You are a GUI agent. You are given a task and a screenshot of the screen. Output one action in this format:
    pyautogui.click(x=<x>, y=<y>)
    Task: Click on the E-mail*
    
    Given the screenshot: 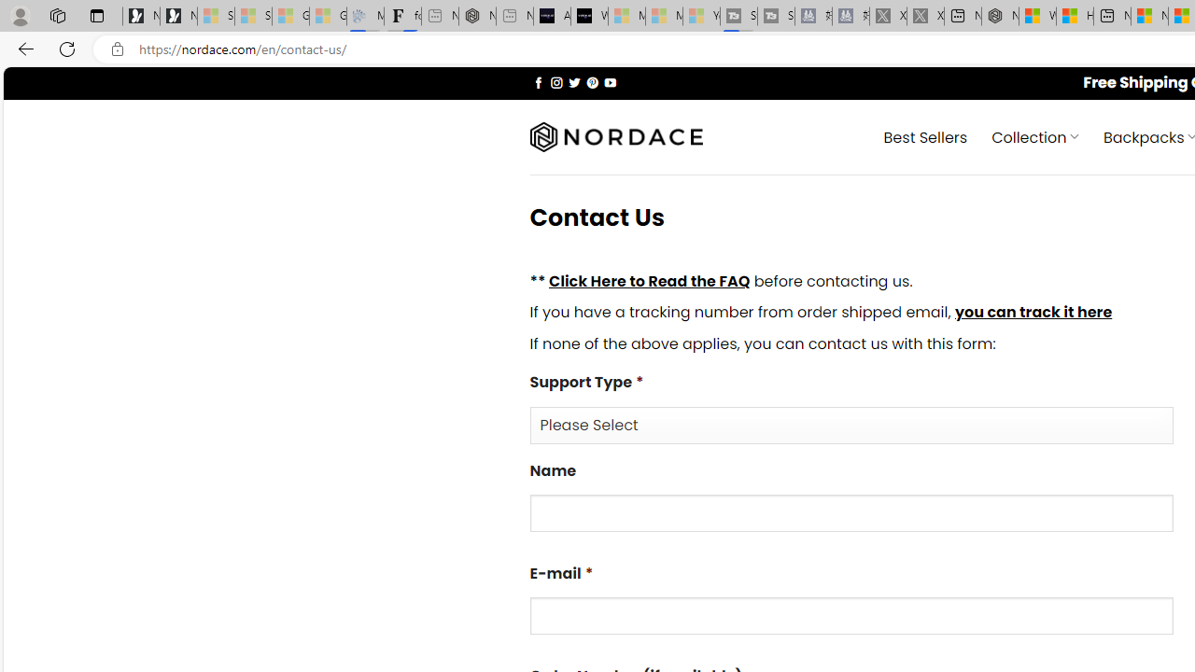 What is the action you would take?
    pyautogui.click(x=851, y=616)
    